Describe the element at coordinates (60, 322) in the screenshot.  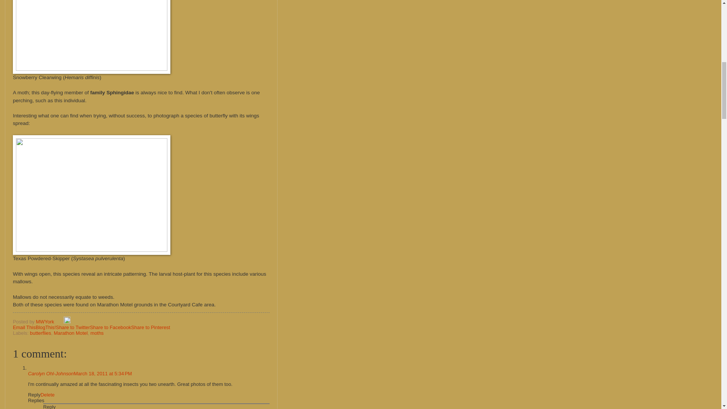
I see `Email Post` at that location.